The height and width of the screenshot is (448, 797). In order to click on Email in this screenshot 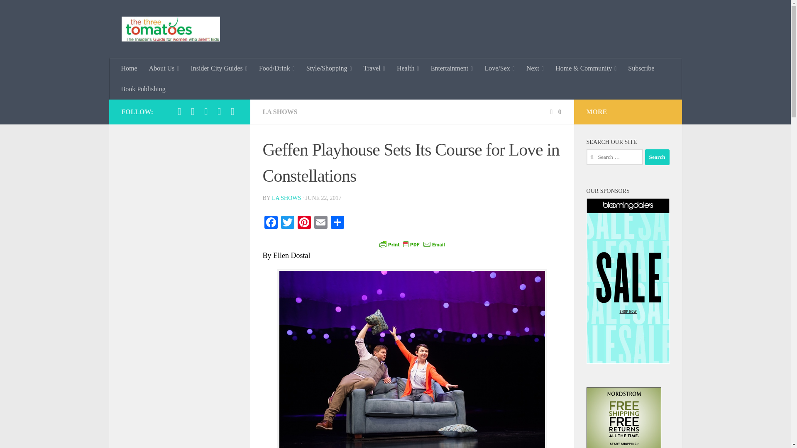, I will do `click(320, 223)`.